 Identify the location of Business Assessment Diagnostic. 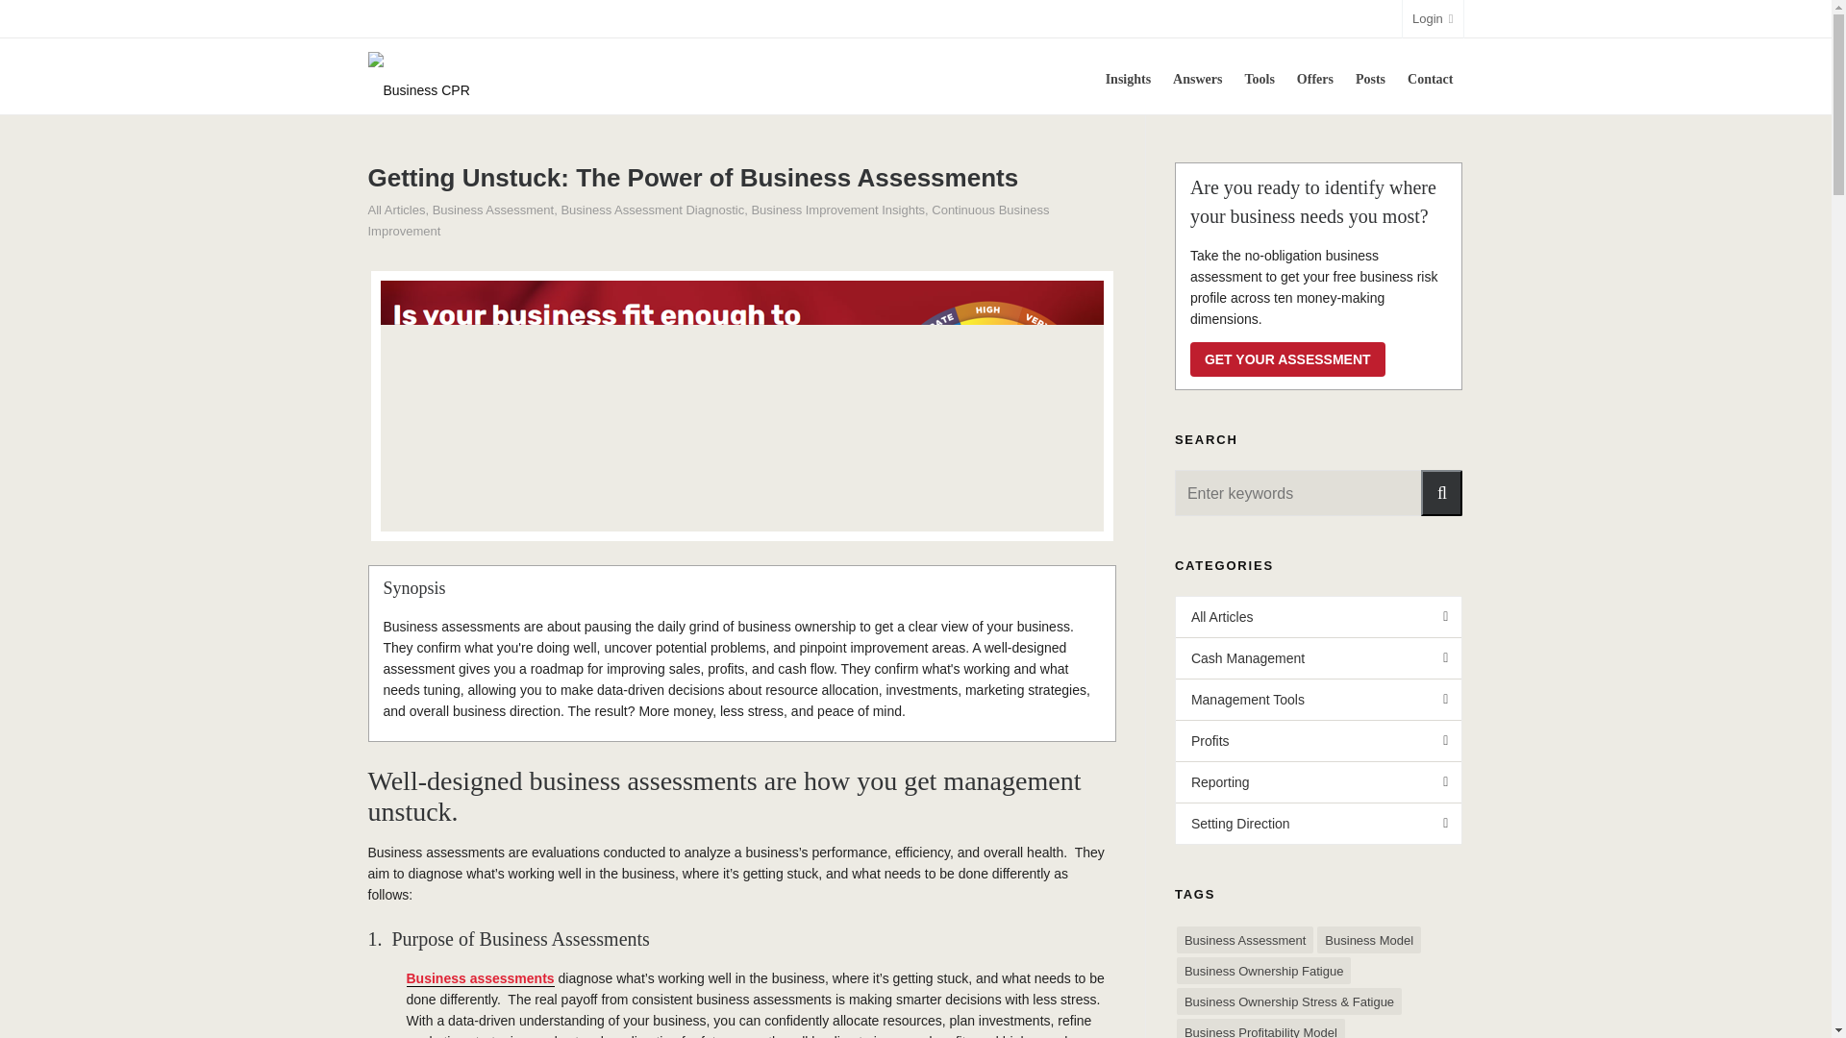
(652, 210).